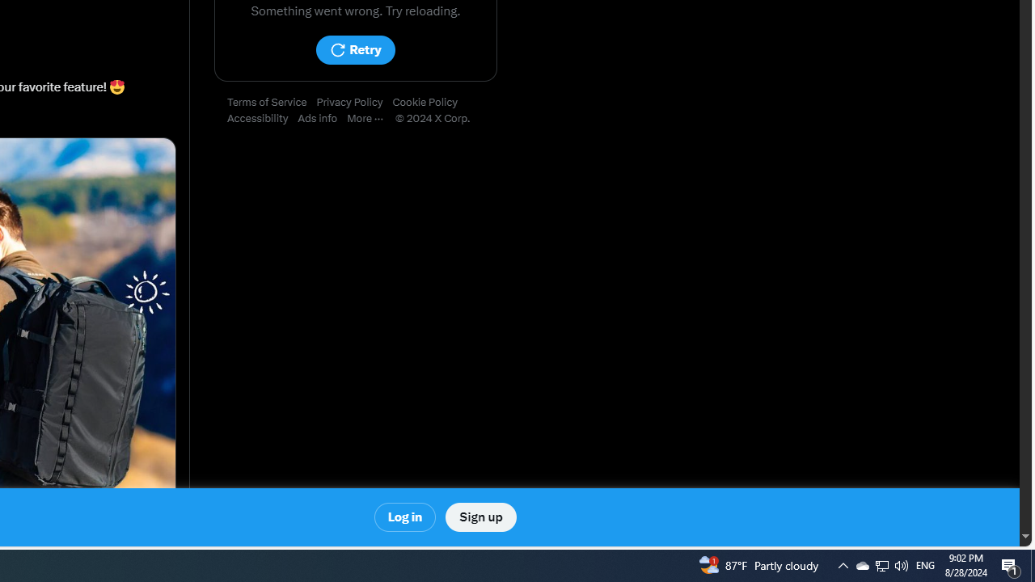  What do you see at coordinates (480, 517) in the screenshot?
I see `Sign up` at bounding box center [480, 517].